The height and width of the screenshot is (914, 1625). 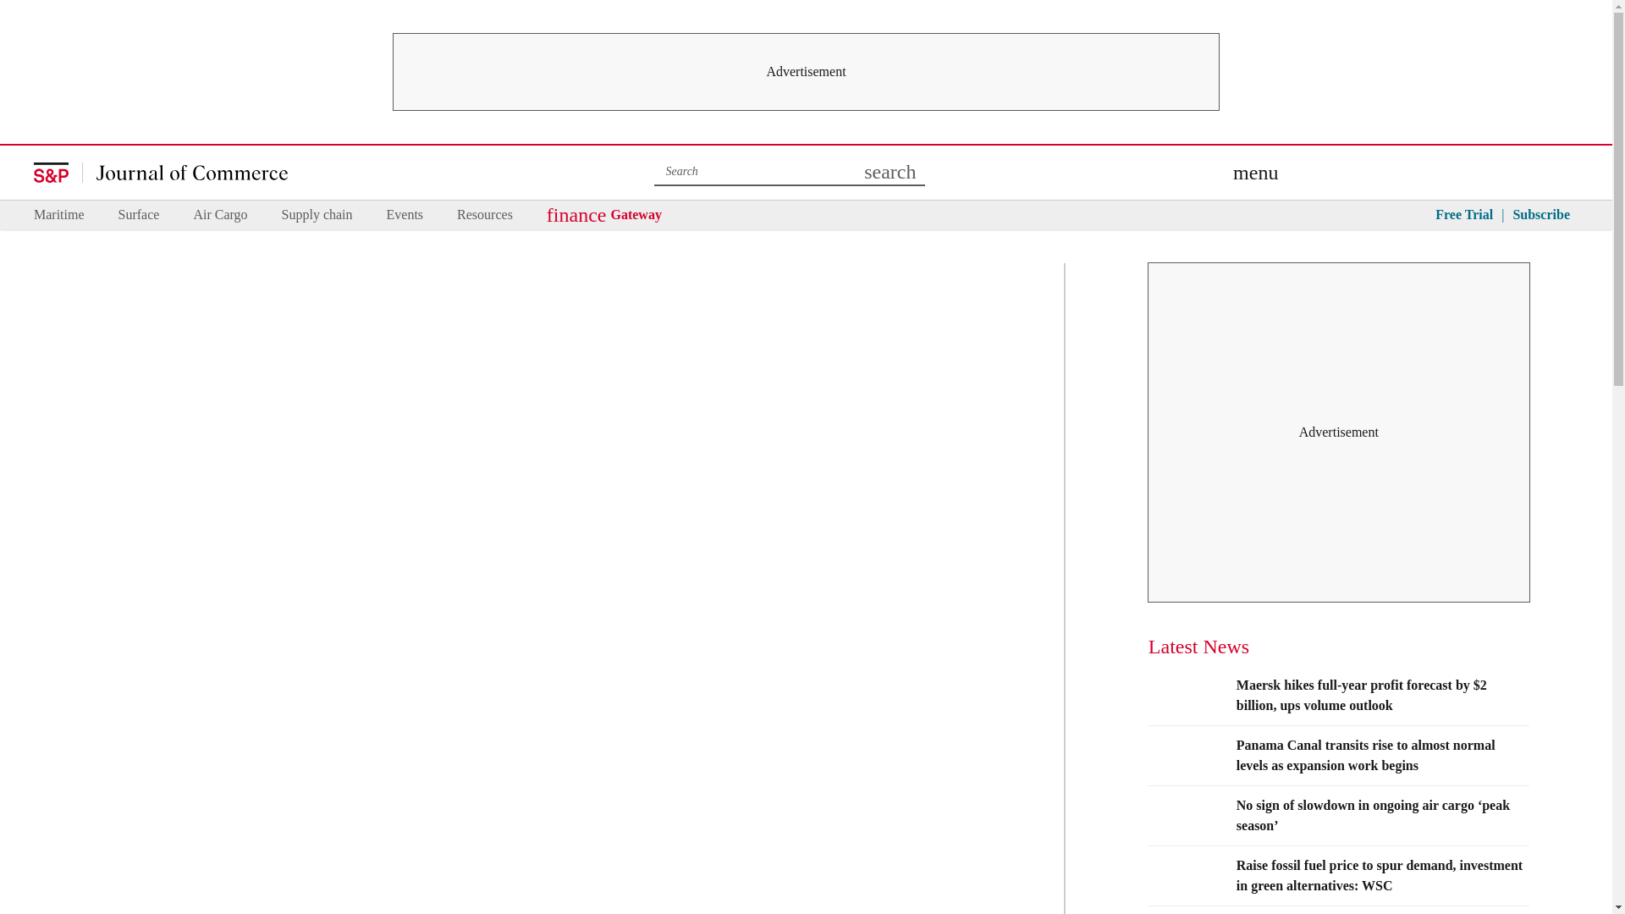 I want to click on Events, so click(x=405, y=215).